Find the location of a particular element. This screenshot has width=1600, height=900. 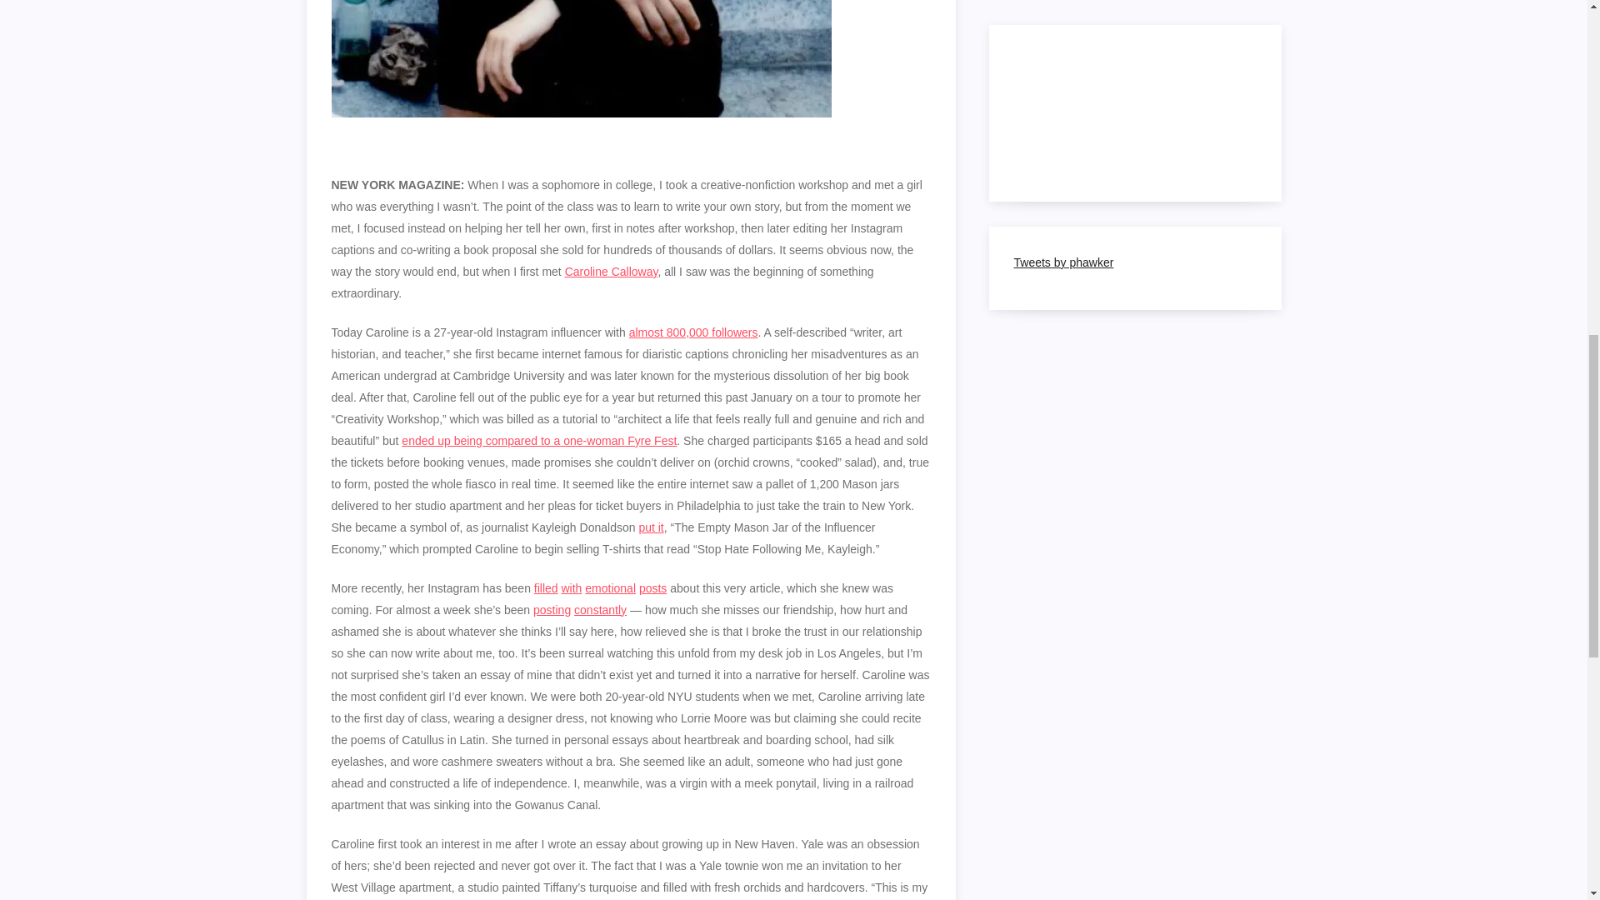

posting is located at coordinates (552, 609).